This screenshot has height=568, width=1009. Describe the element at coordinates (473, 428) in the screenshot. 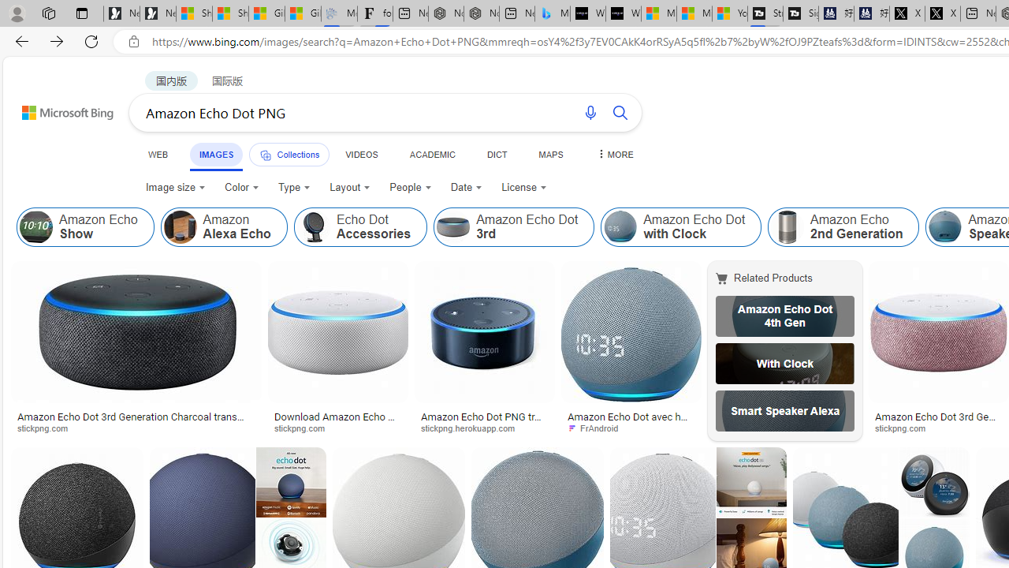

I see `stickpng.herokuapp.com` at that location.